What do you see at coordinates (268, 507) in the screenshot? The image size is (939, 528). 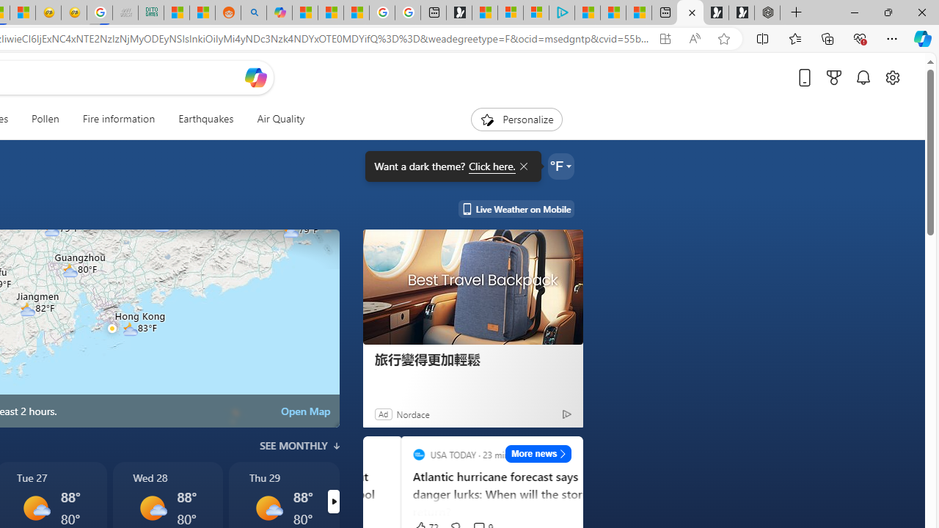 I see `Mostly sunny` at bounding box center [268, 507].